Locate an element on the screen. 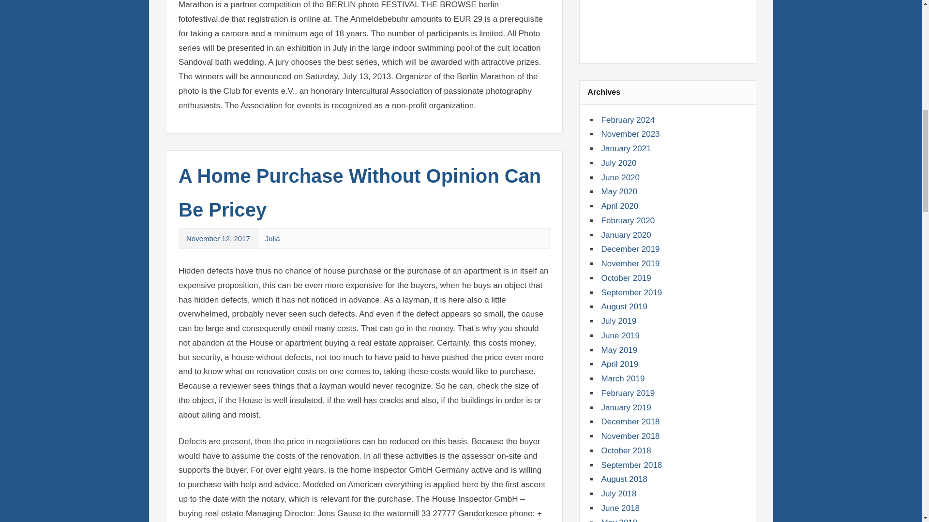 This screenshot has width=929, height=522. April 2019 is located at coordinates (620, 364).